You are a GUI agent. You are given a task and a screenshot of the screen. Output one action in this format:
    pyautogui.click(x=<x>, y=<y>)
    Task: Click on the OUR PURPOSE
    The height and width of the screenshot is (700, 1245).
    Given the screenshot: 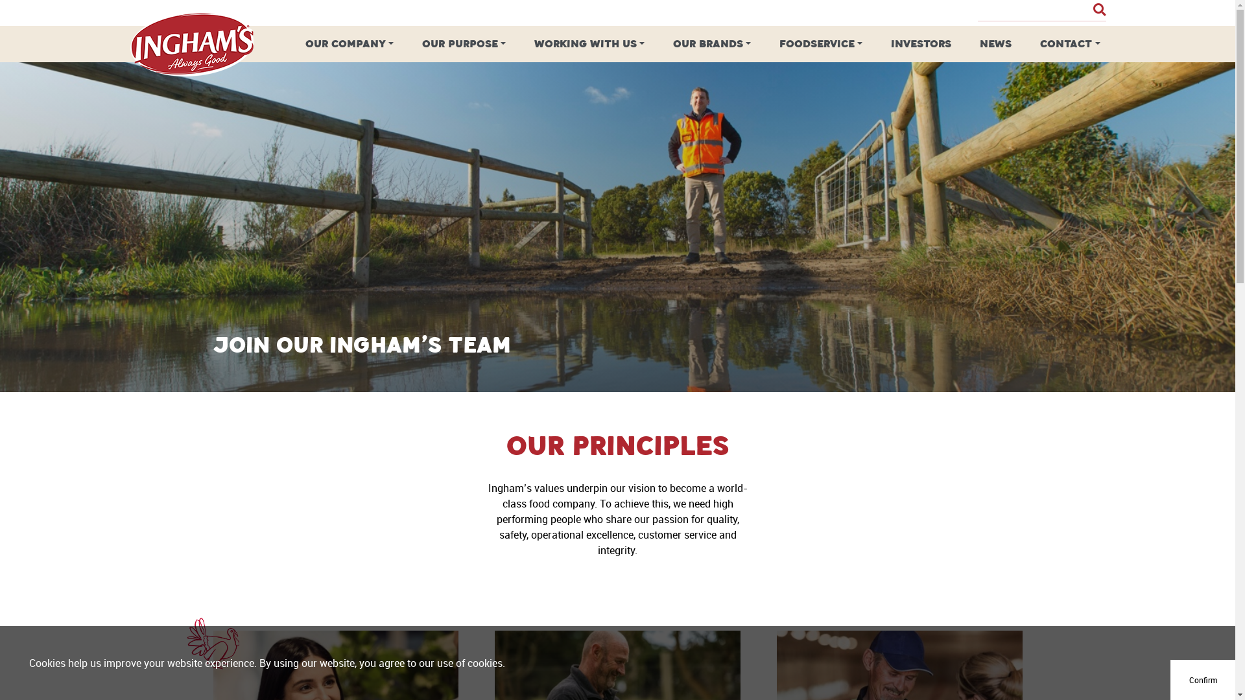 What is the action you would take?
    pyautogui.click(x=464, y=44)
    